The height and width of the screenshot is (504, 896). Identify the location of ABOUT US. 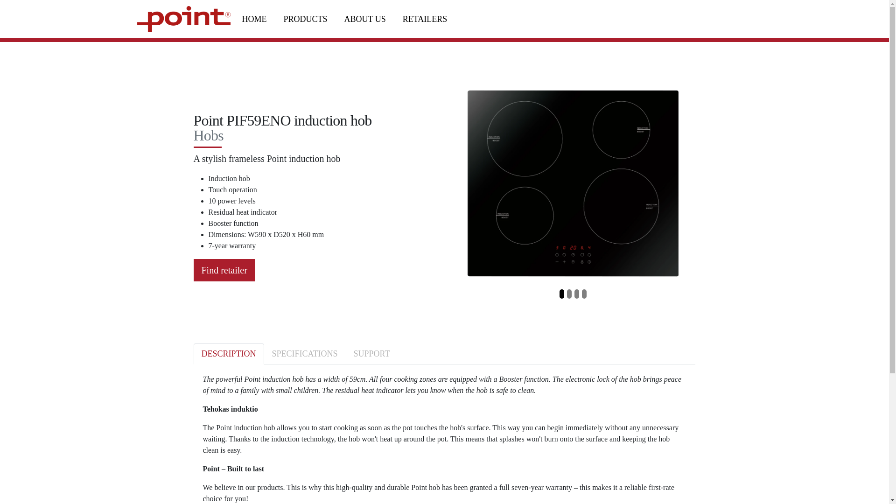
(365, 19).